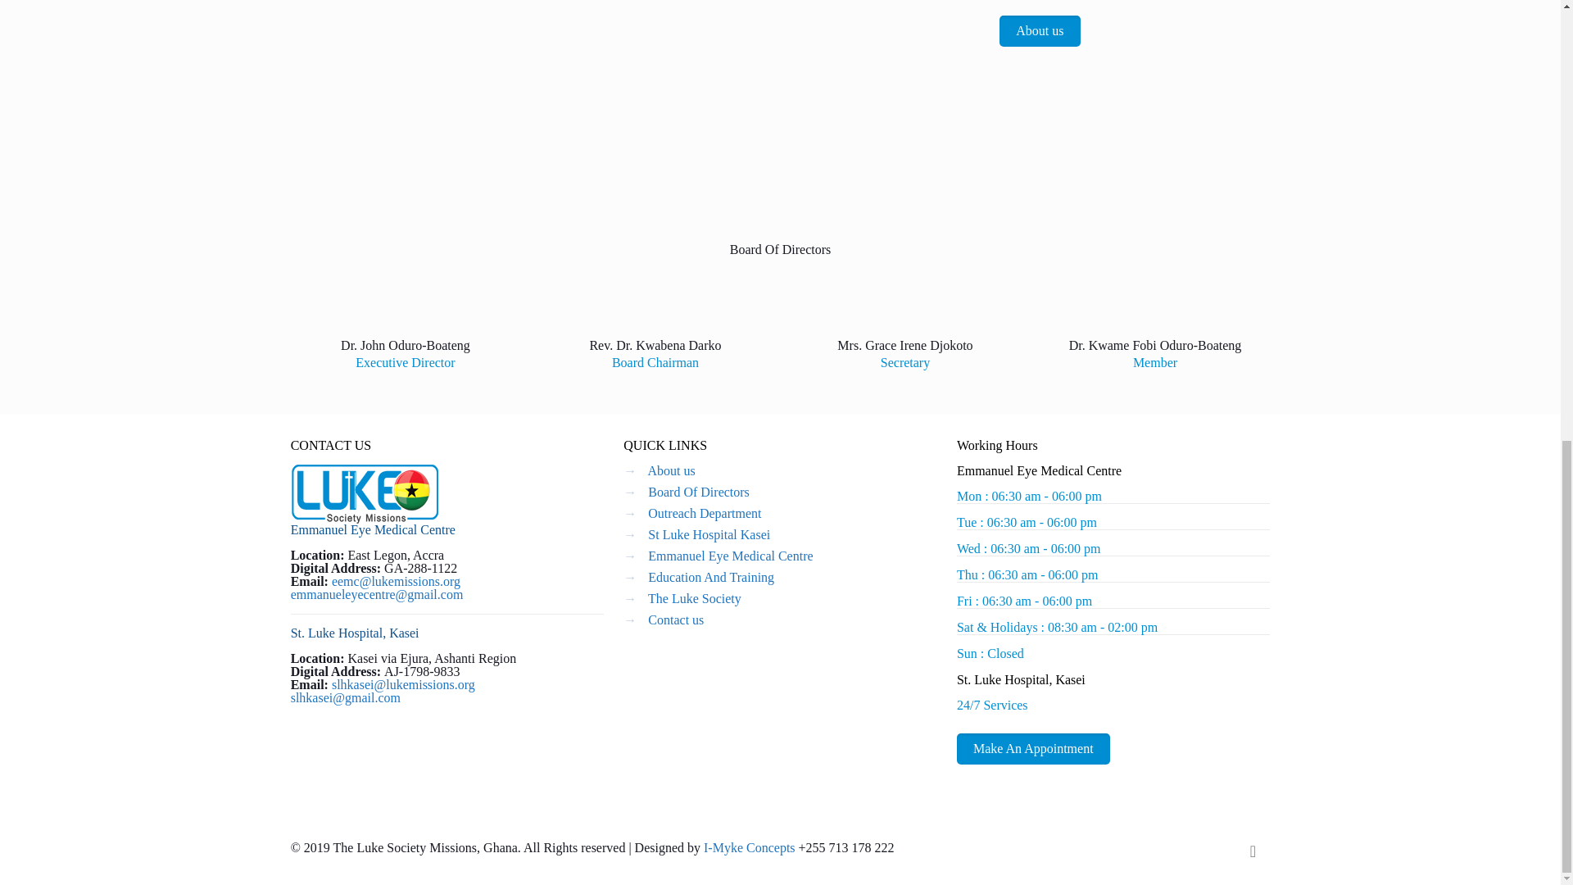 The image size is (1573, 885). I want to click on Emmanuel Eye Medical Centre, so click(731, 556).